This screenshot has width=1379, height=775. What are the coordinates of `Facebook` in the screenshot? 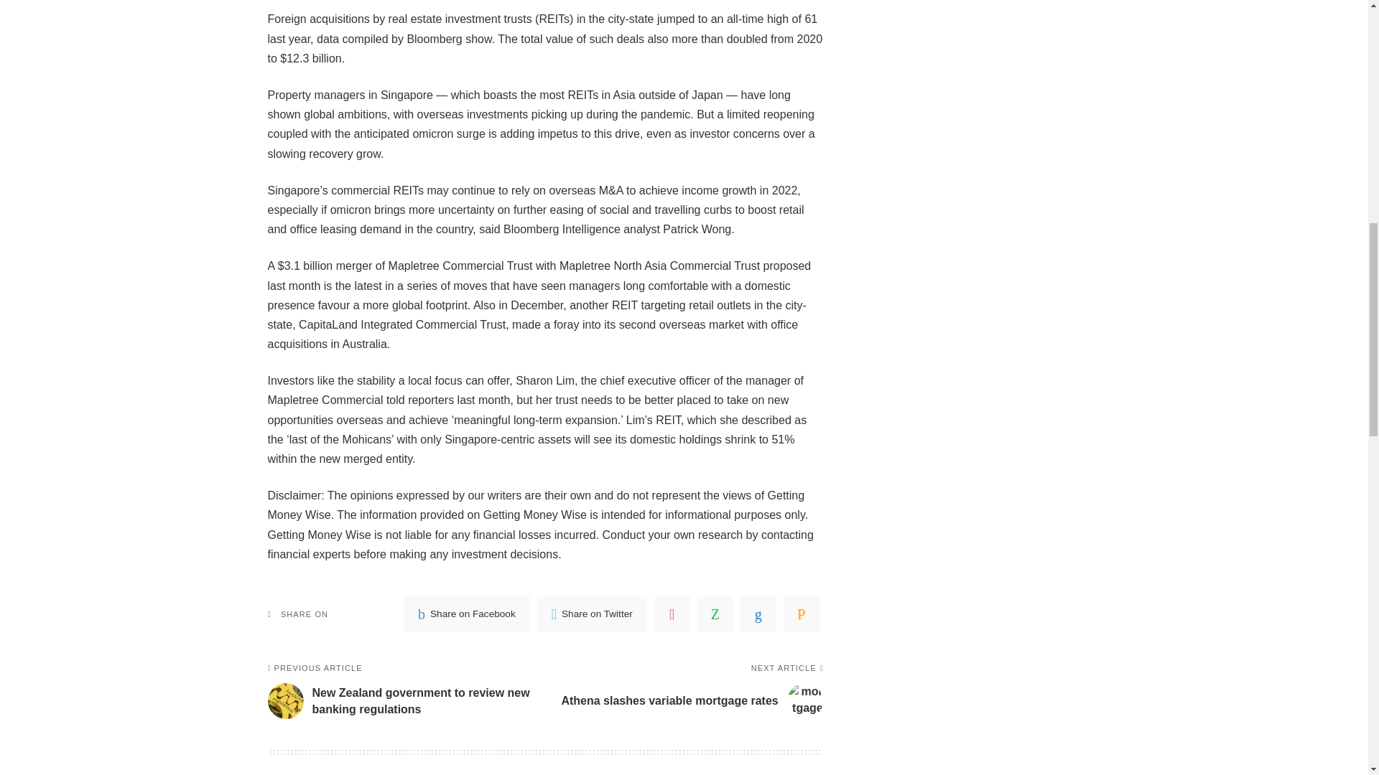 It's located at (467, 614).